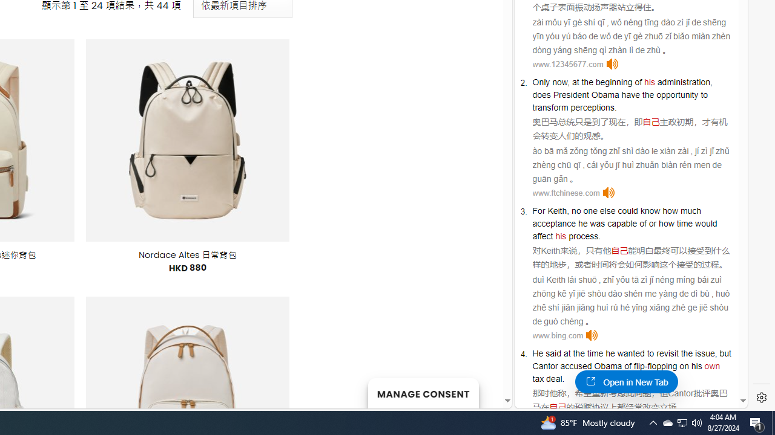  Describe the element at coordinates (423, 393) in the screenshot. I see `MANAGE CONSENT` at that location.